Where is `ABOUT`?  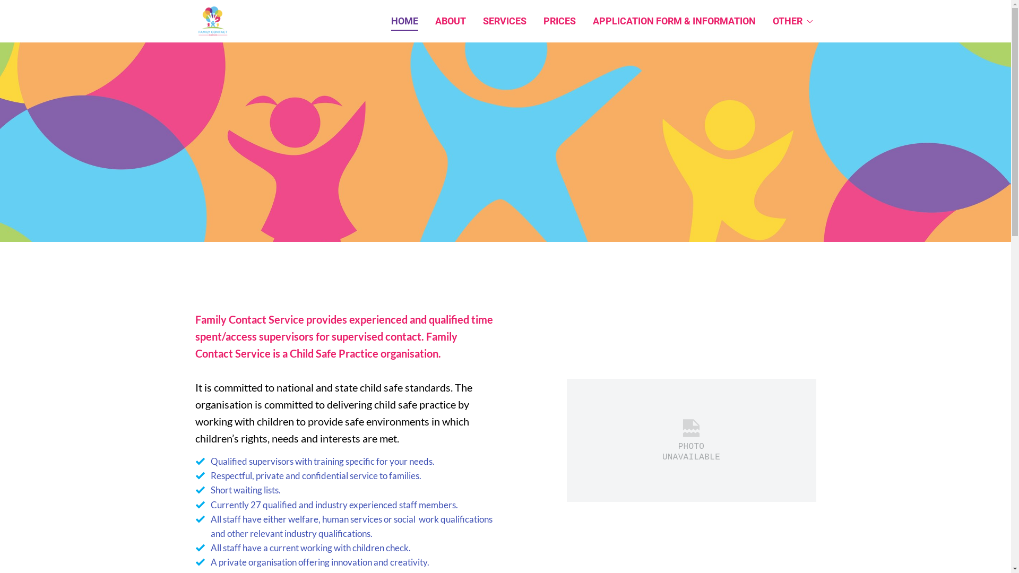
ABOUT is located at coordinates (450, 21).